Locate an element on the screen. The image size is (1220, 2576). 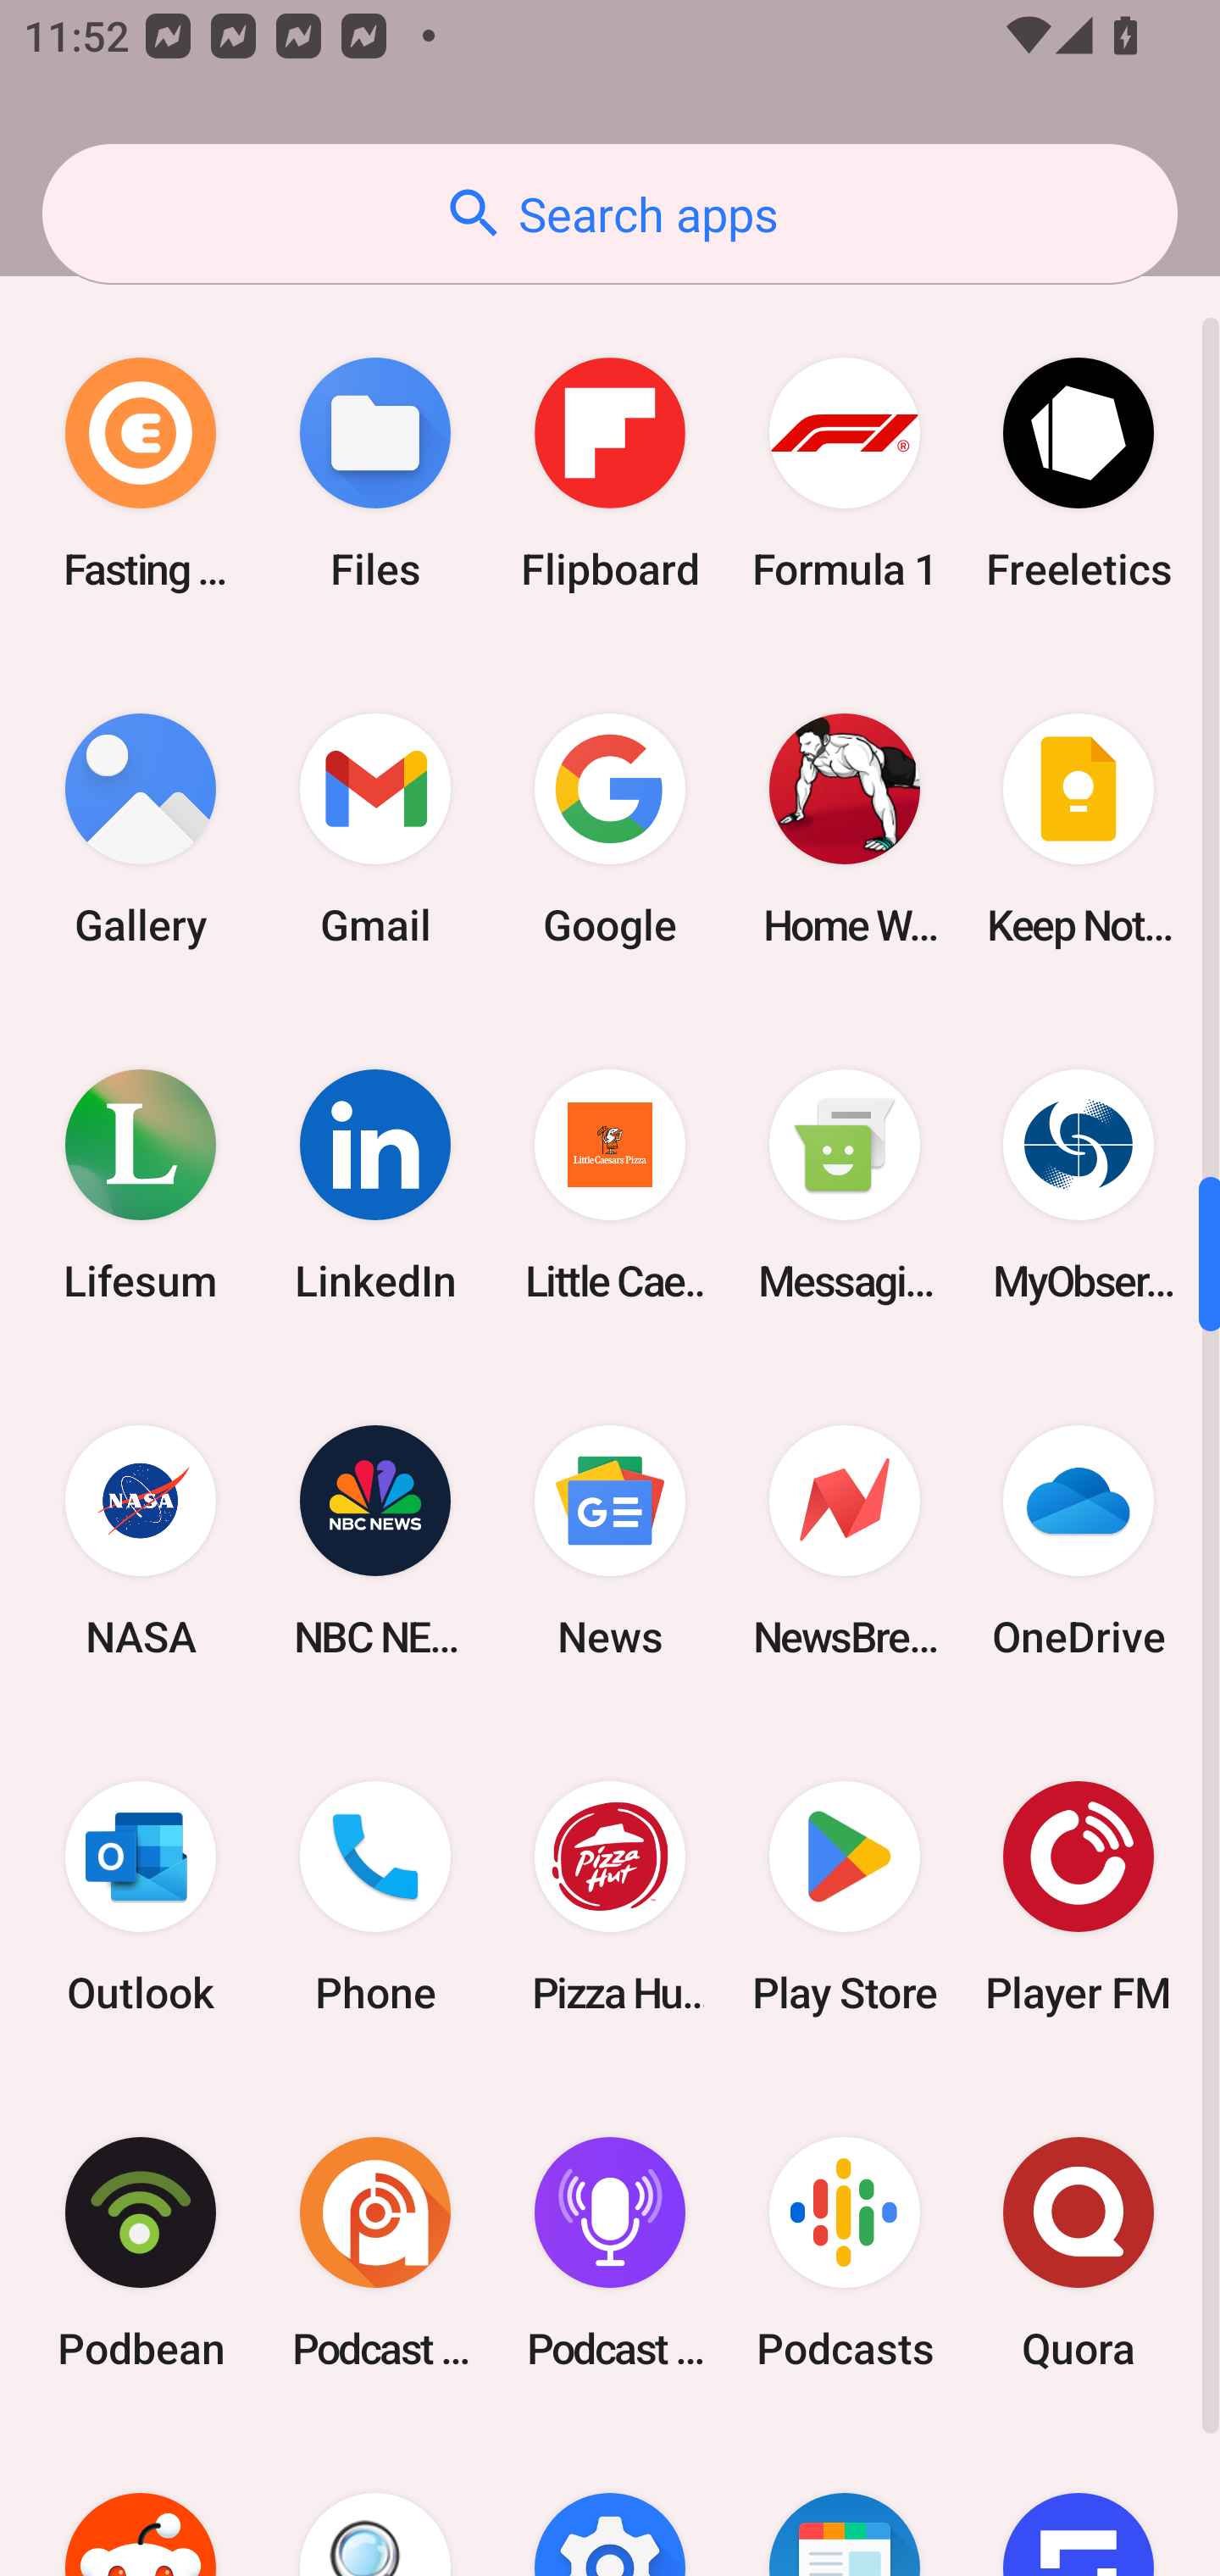
NBC NEWS is located at coordinates (375, 1541).